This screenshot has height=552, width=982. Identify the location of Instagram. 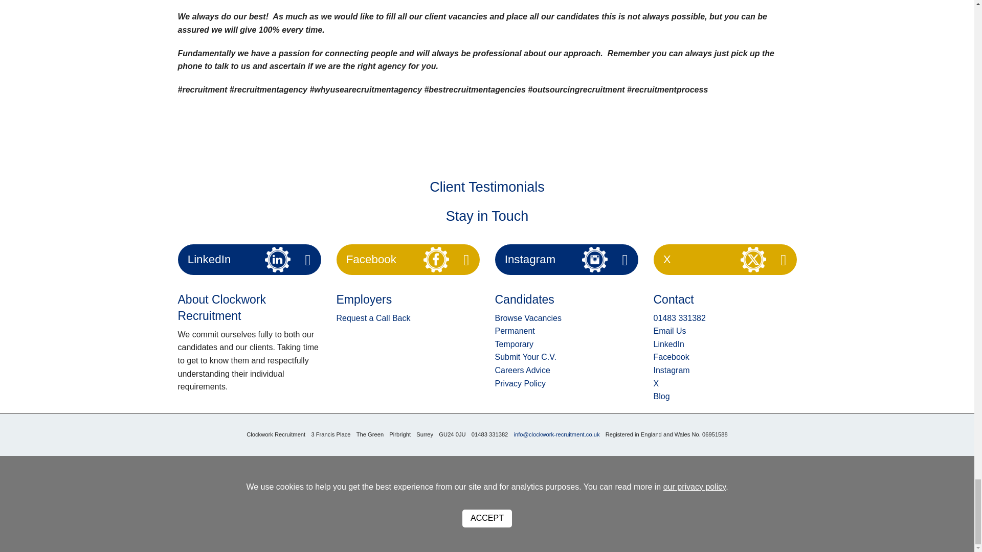
(530, 259).